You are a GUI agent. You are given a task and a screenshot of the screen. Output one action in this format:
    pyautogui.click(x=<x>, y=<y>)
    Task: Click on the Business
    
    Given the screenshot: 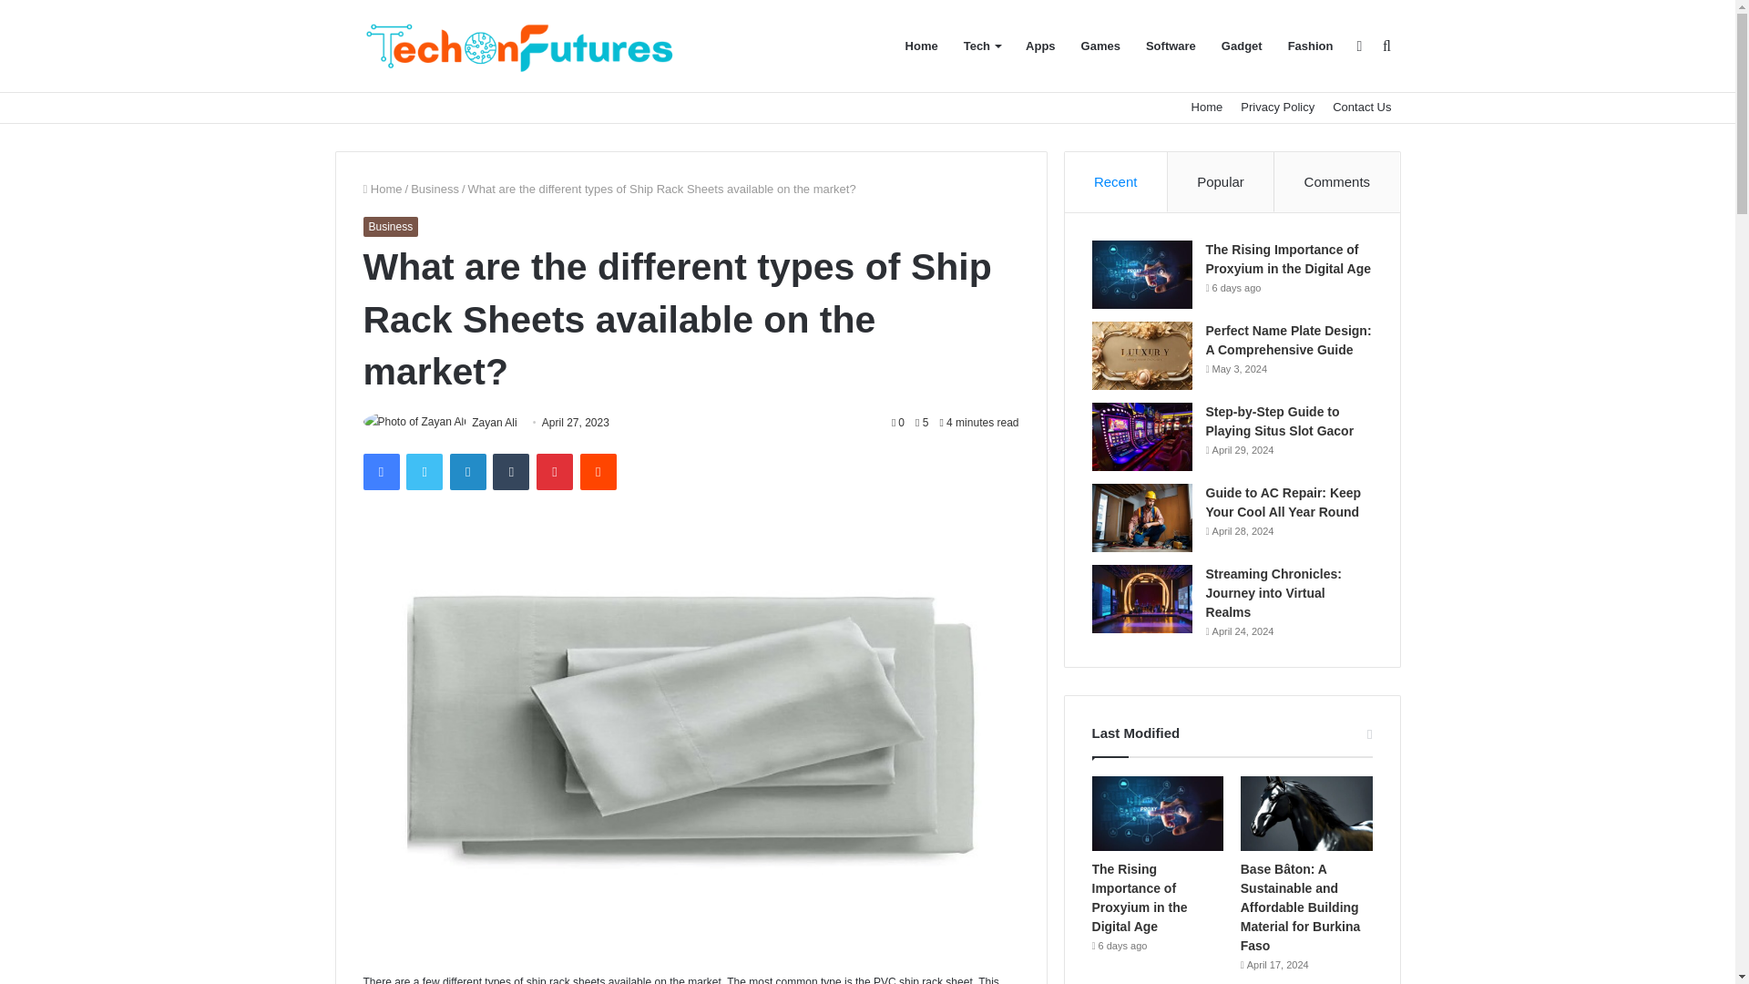 What is the action you would take?
    pyautogui.click(x=435, y=188)
    